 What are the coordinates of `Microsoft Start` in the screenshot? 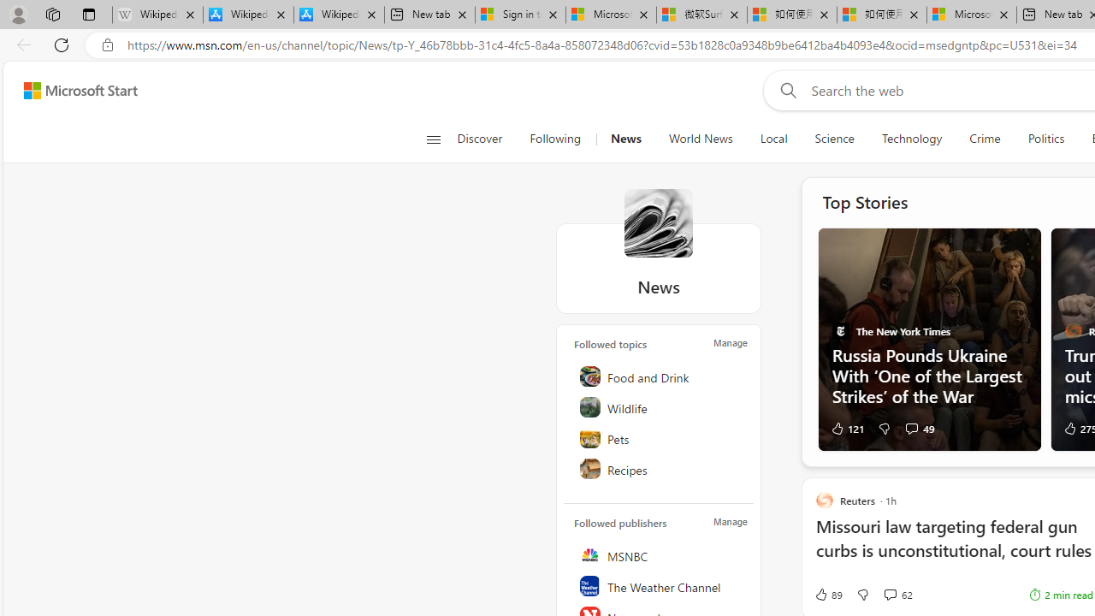 It's located at (80, 90).